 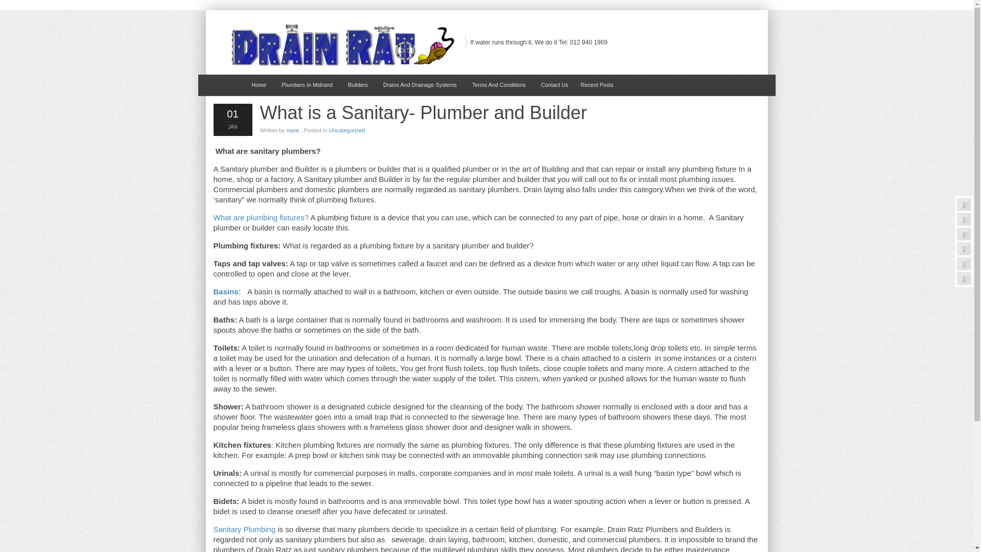 I want to click on Terms And Conditions, so click(x=499, y=84).